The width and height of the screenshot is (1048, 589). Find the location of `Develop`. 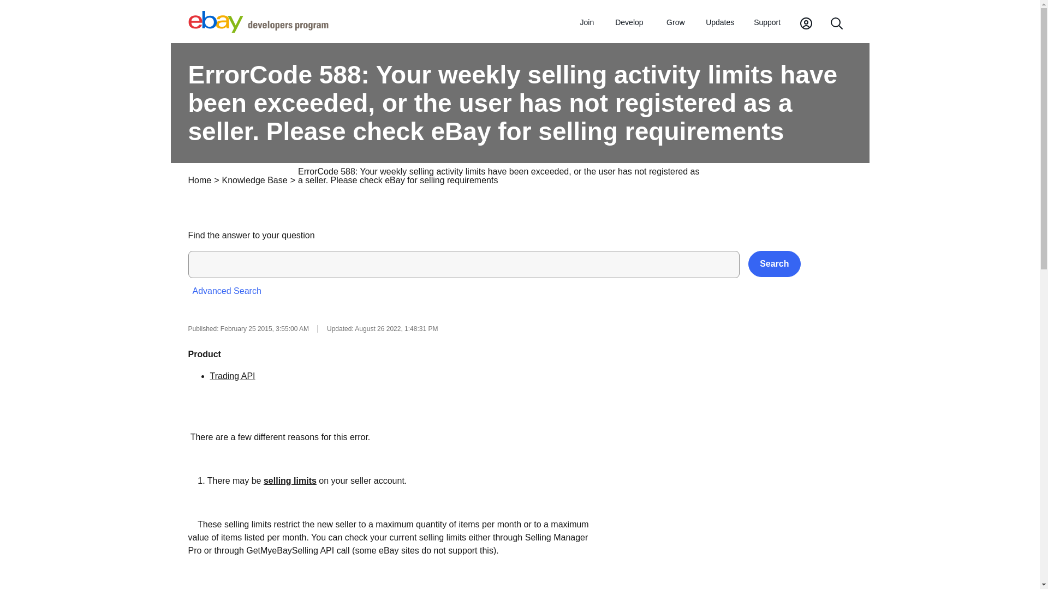

Develop is located at coordinates (629, 23).